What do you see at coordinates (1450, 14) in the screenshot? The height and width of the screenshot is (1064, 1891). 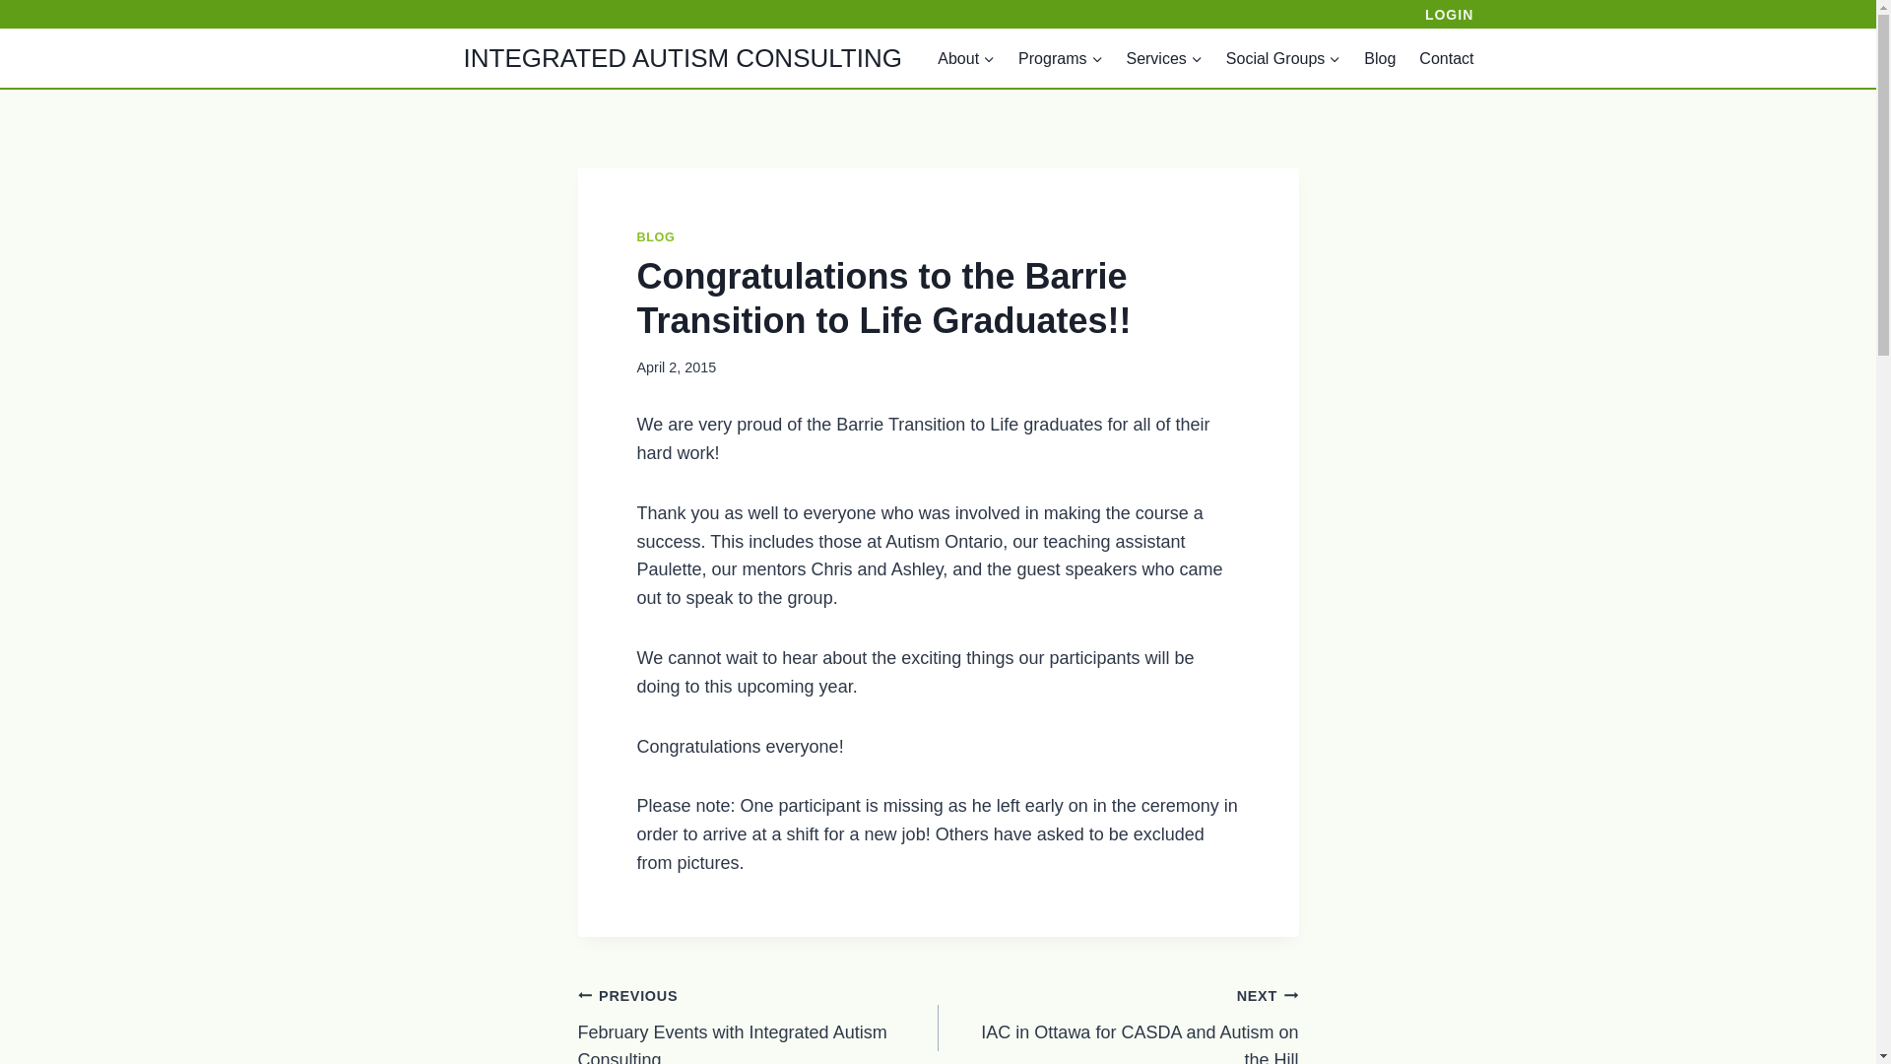 I see `LOGIN` at bounding box center [1450, 14].